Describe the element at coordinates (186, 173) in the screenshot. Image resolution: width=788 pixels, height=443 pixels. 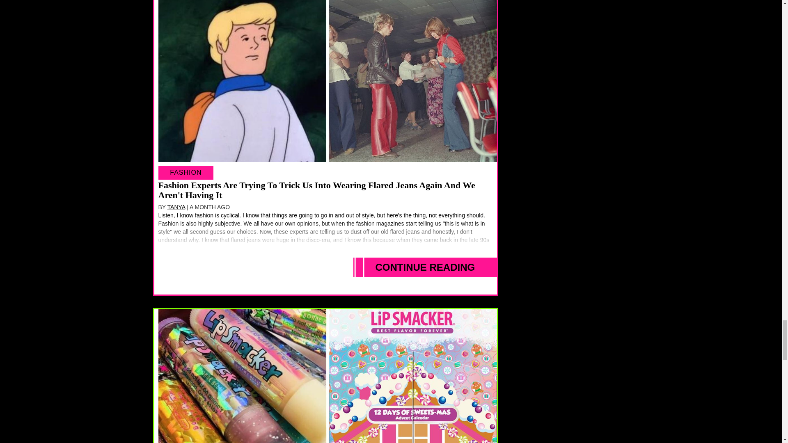
I see `FASHION` at that location.